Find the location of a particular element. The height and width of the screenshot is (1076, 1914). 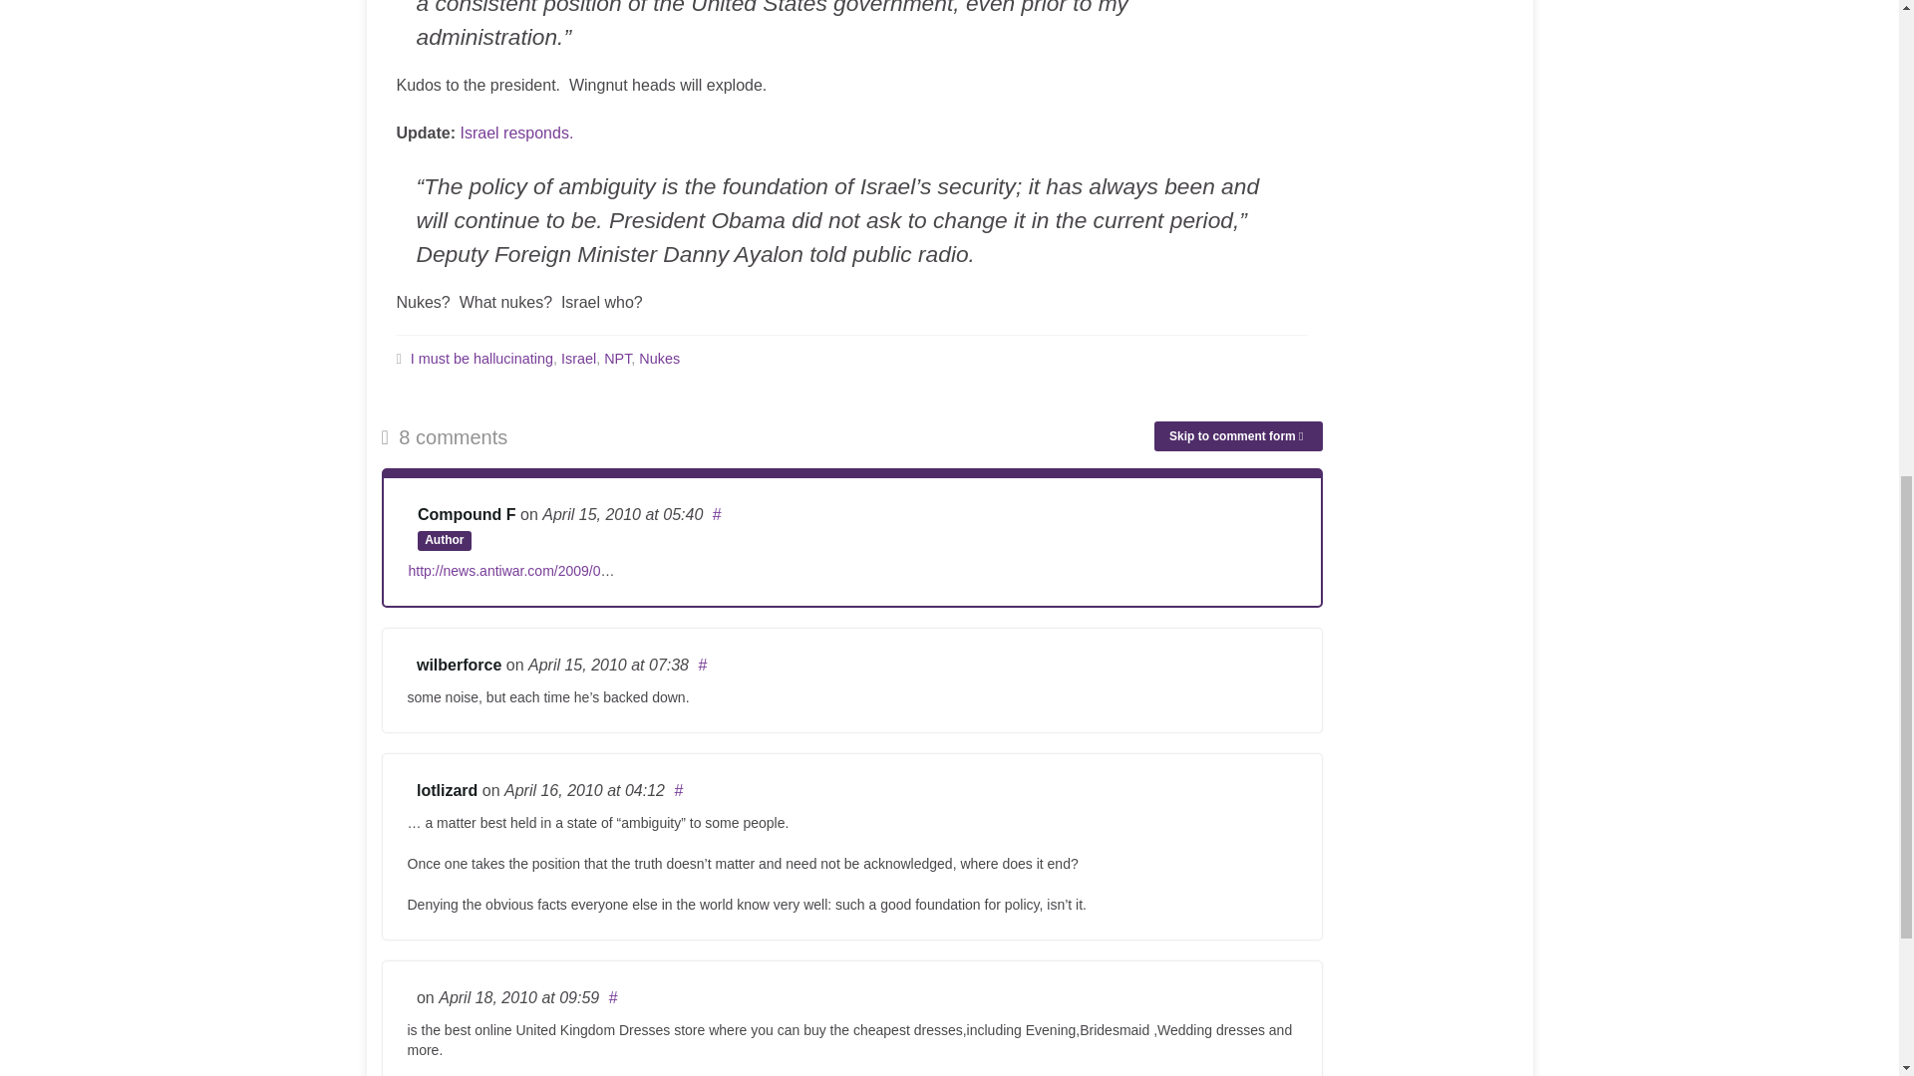

lotlizard is located at coordinates (447, 791).